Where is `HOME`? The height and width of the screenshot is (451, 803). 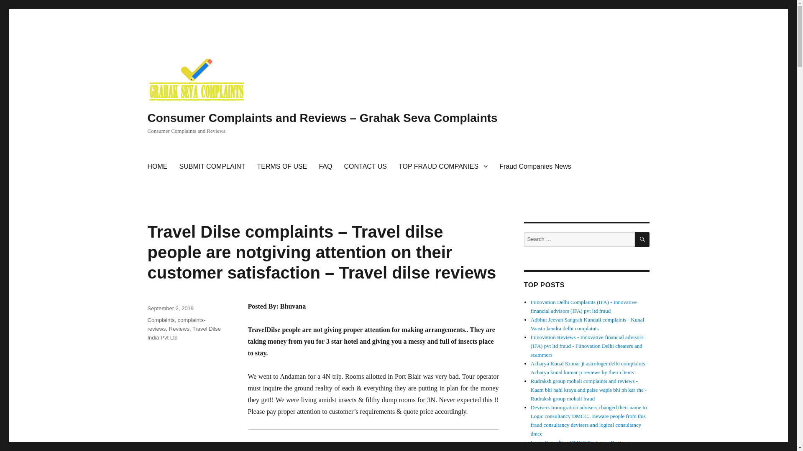
HOME is located at coordinates (157, 166).